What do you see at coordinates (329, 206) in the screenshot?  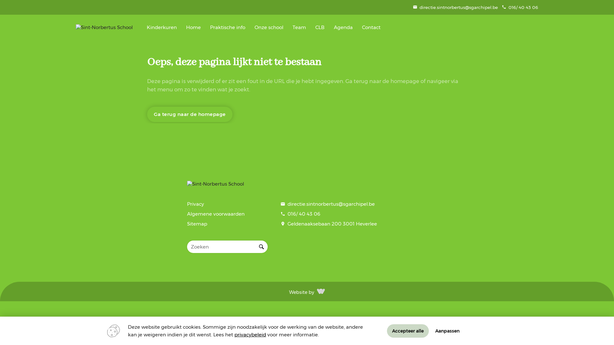 I see `mail
directie.sintnorbertus@sgarchipel.be` at bounding box center [329, 206].